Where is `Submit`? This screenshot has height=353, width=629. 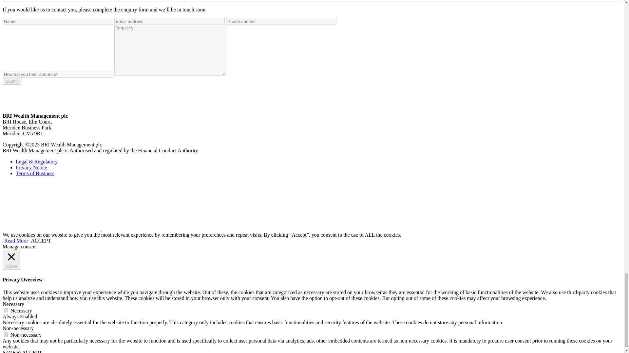 Submit is located at coordinates (12, 81).